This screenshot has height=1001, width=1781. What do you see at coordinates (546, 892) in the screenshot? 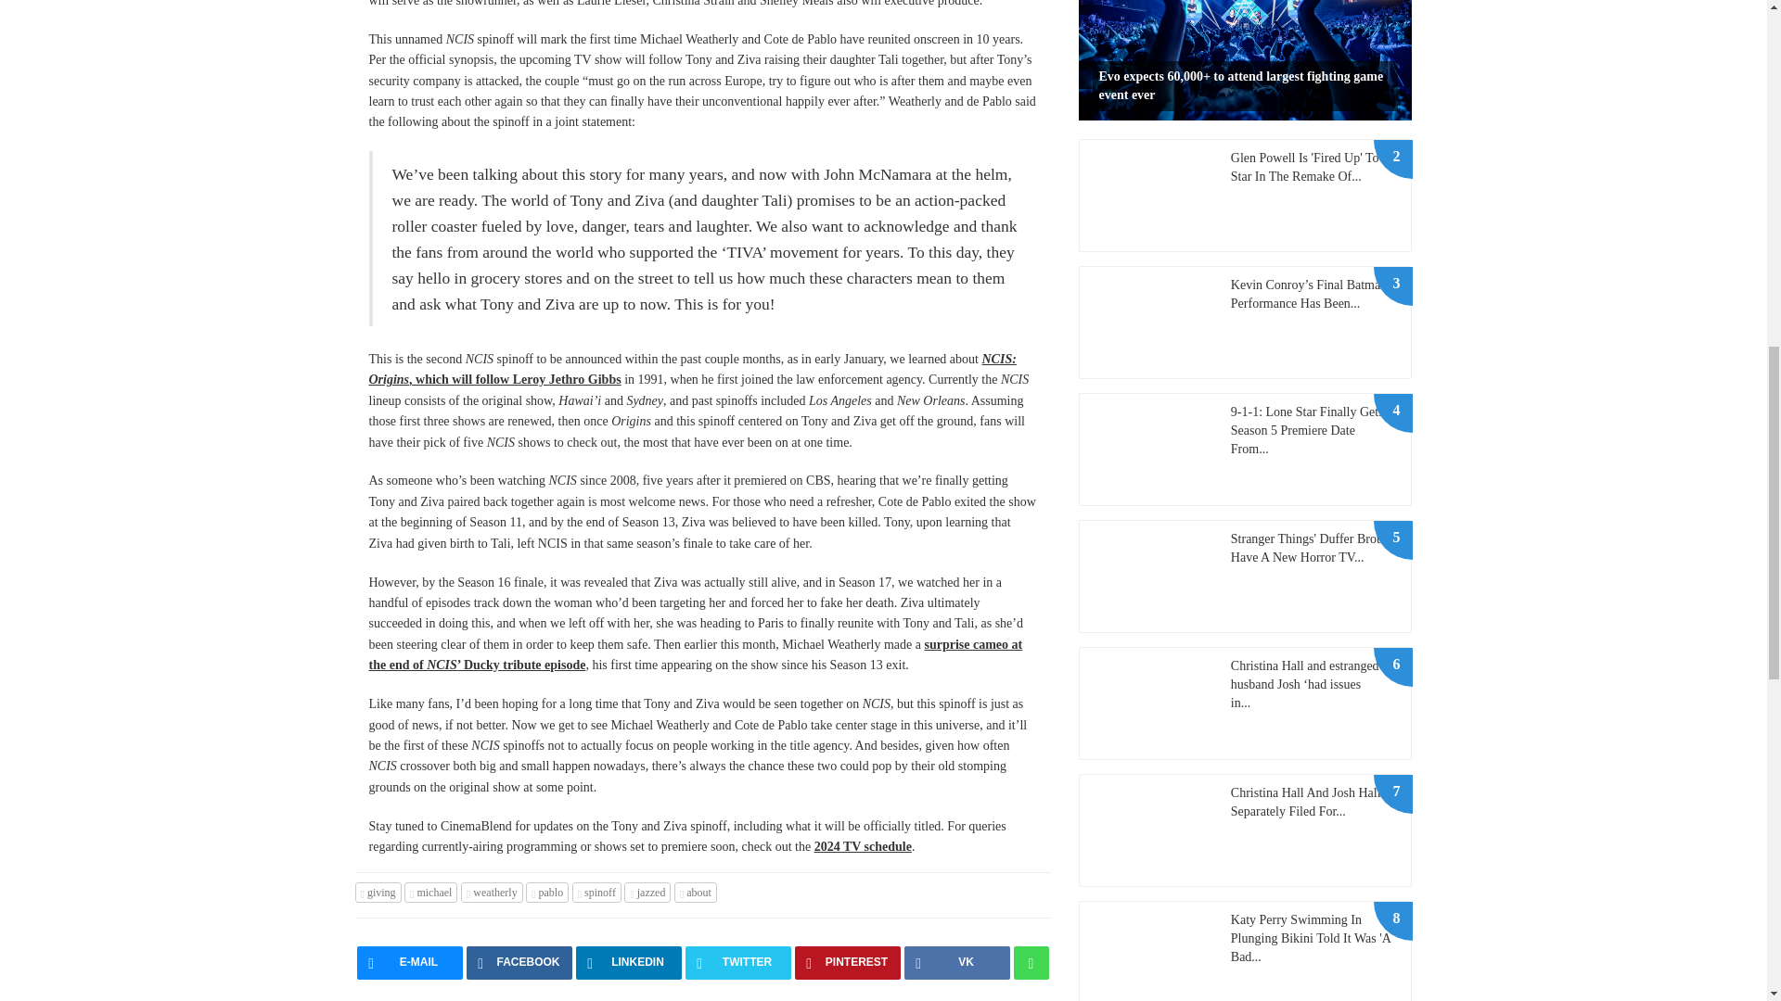
I see `pablo` at bounding box center [546, 892].